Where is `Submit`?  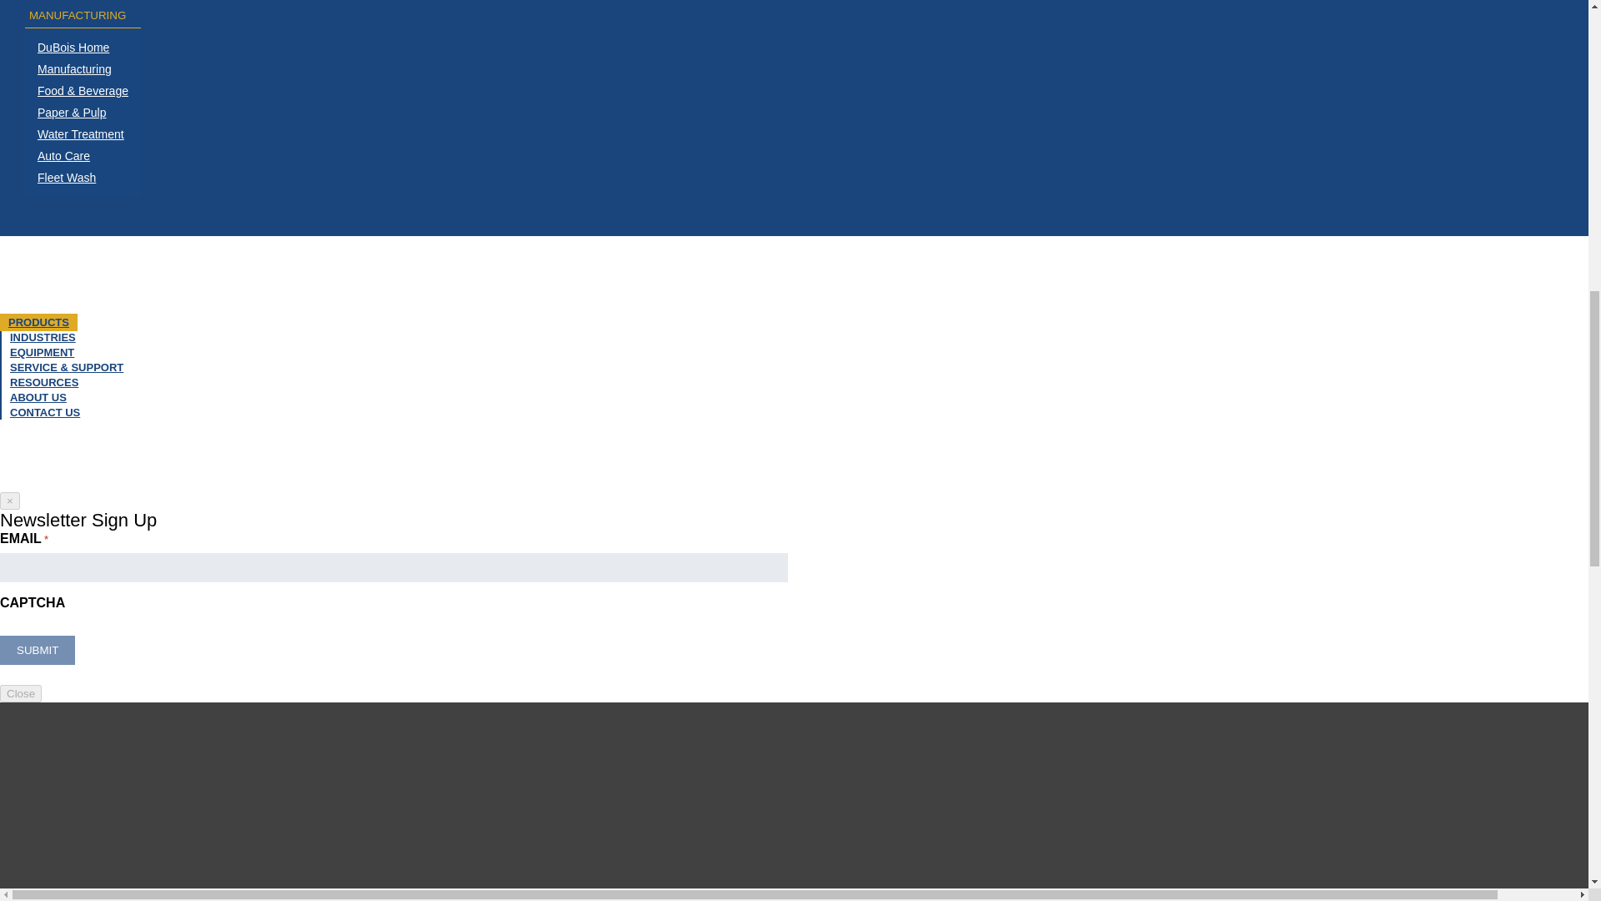 Submit is located at coordinates (38, 651).